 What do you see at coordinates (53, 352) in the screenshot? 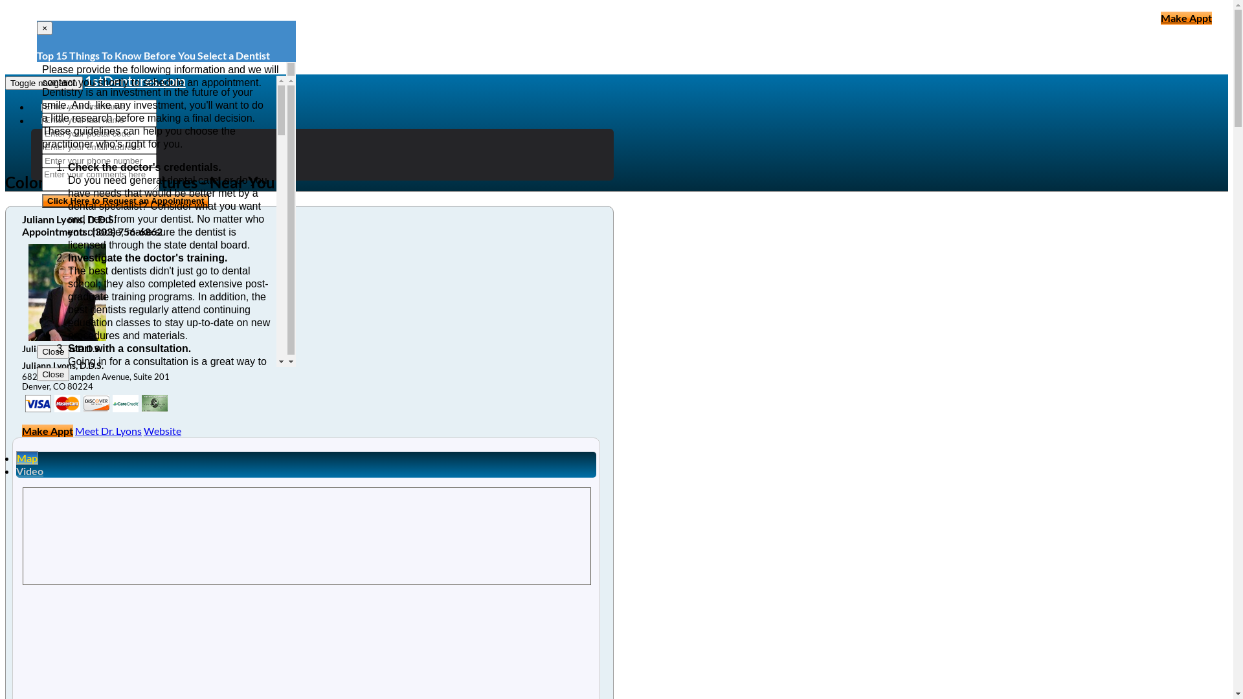
I see `Close` at bounding box center [53, 352].